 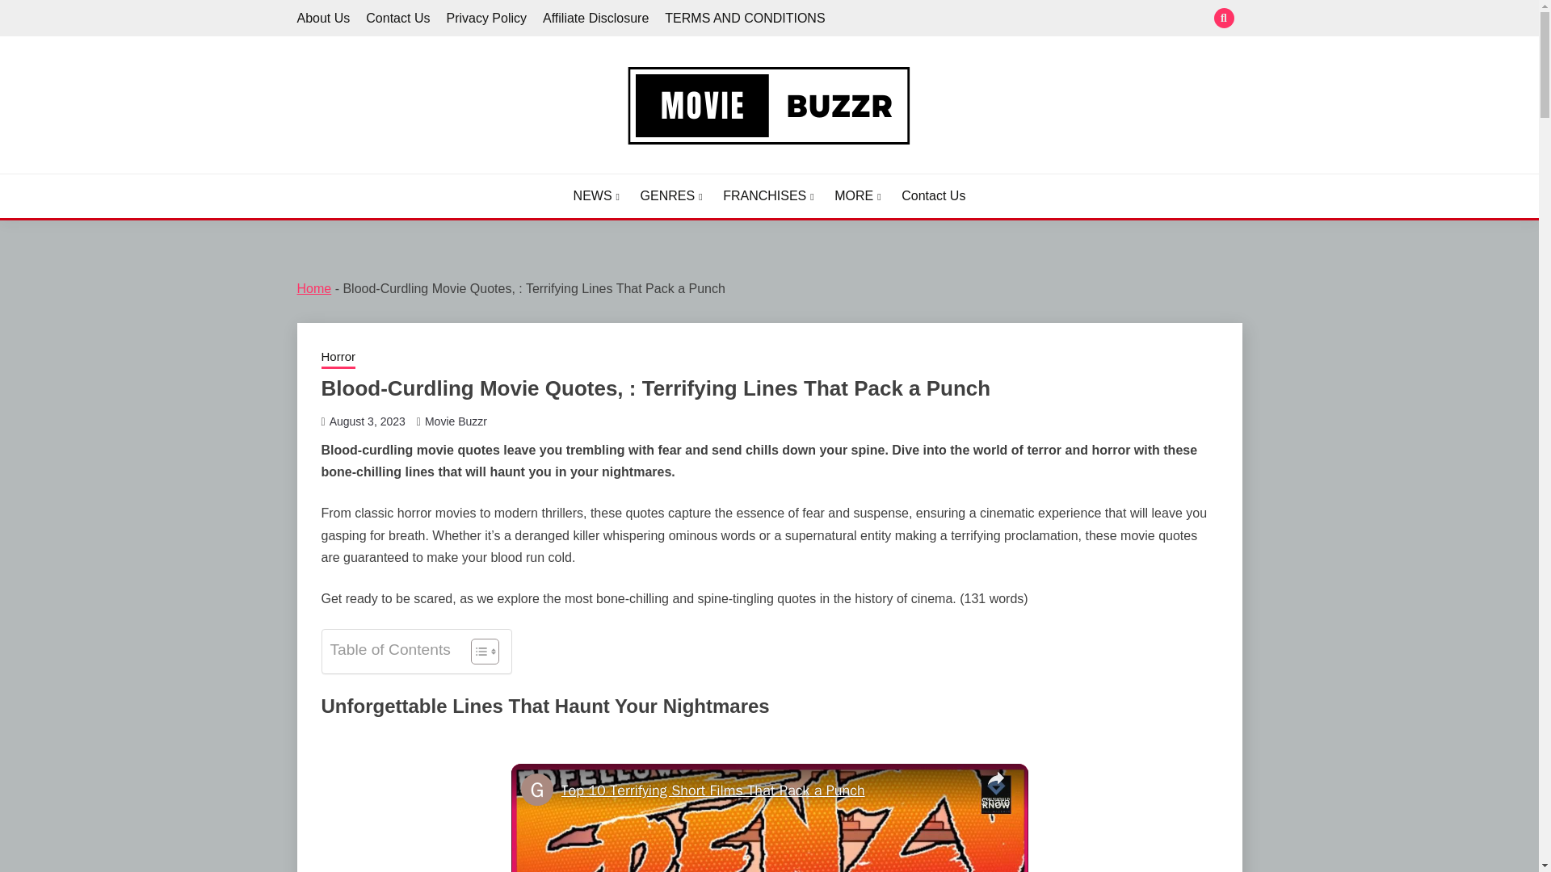 What do you see at coordinates (486, 18) in the screenshot?
I see `Privacy Policy` at bounding box center [486, 18].